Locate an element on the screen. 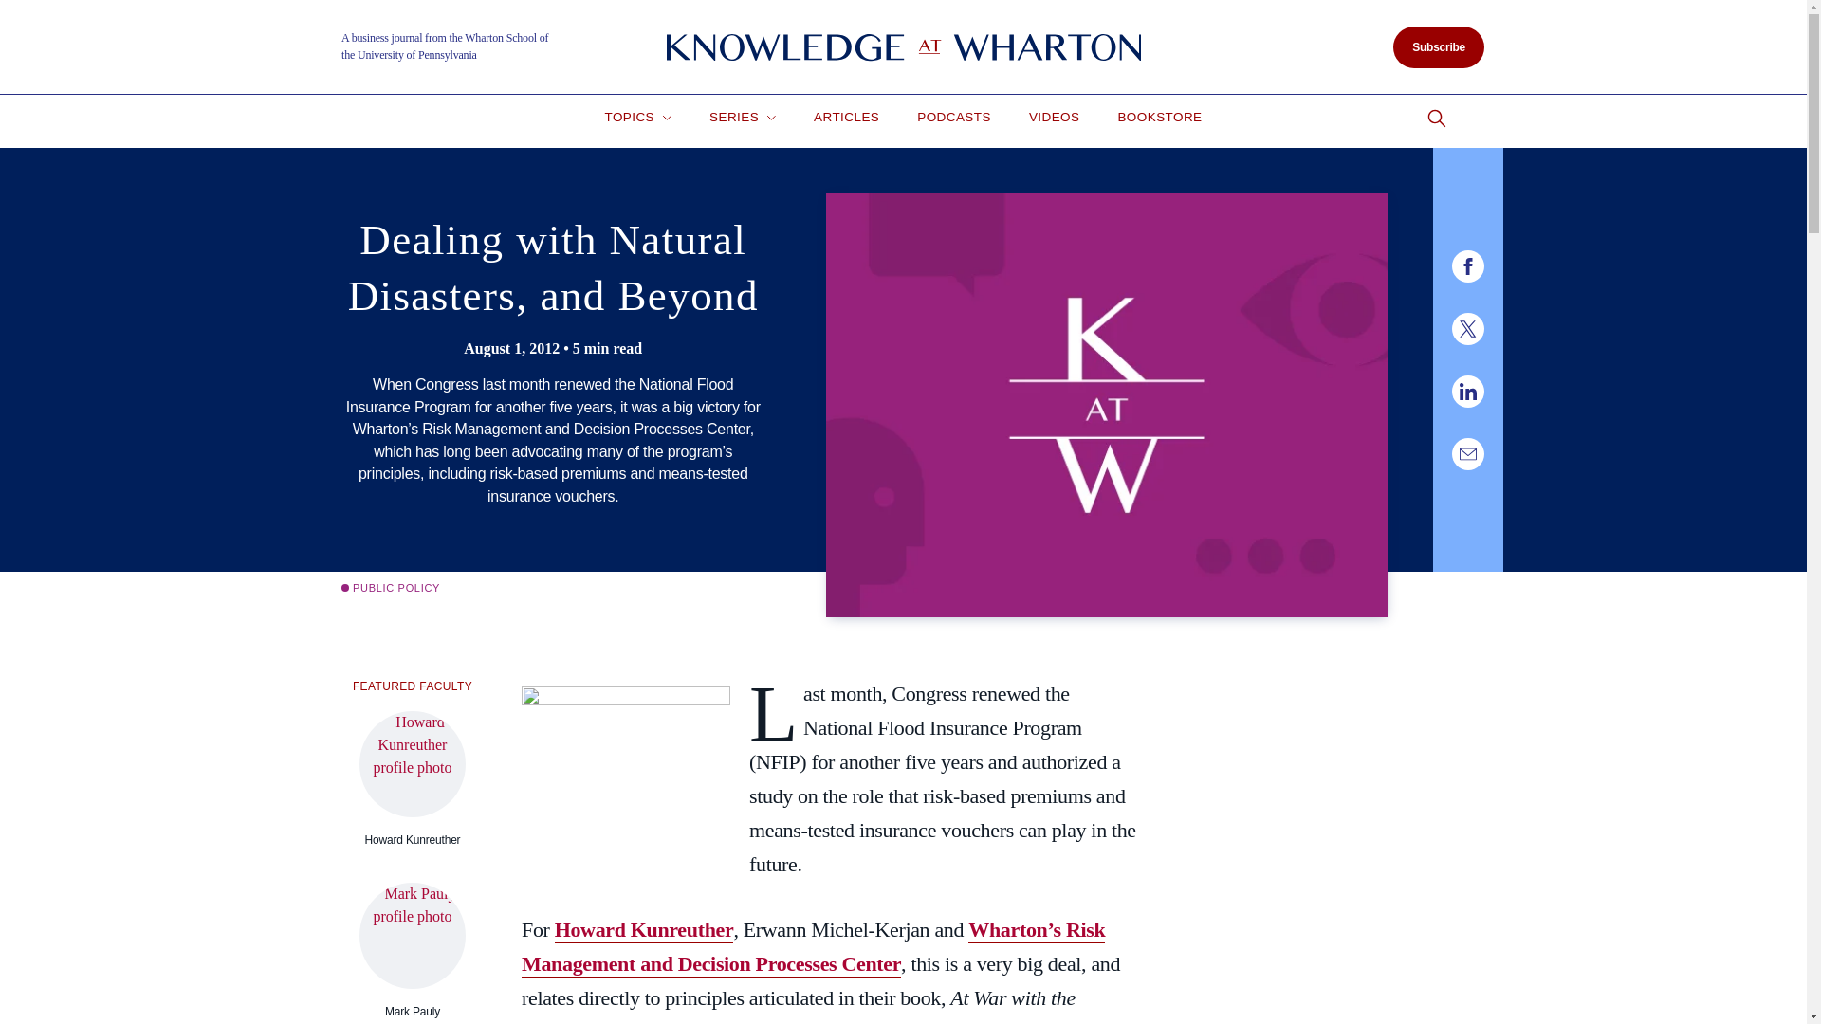 Image resolution: width=1821 pixels, height=1024 pixels. Knowledge at Wharton is located at coordinates (903, 47).